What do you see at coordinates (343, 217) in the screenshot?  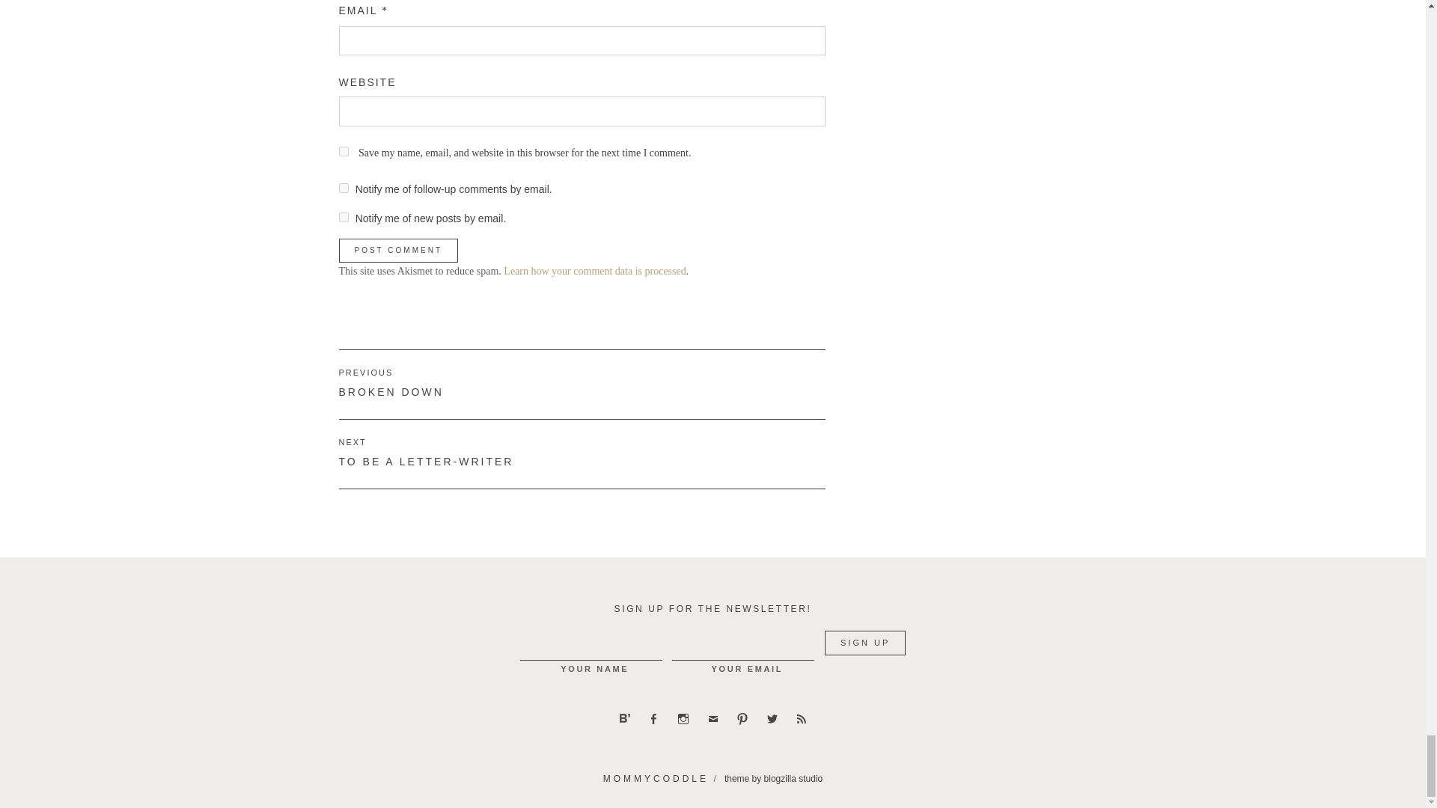 I see `subscribe` at bounding box center [343, 217].